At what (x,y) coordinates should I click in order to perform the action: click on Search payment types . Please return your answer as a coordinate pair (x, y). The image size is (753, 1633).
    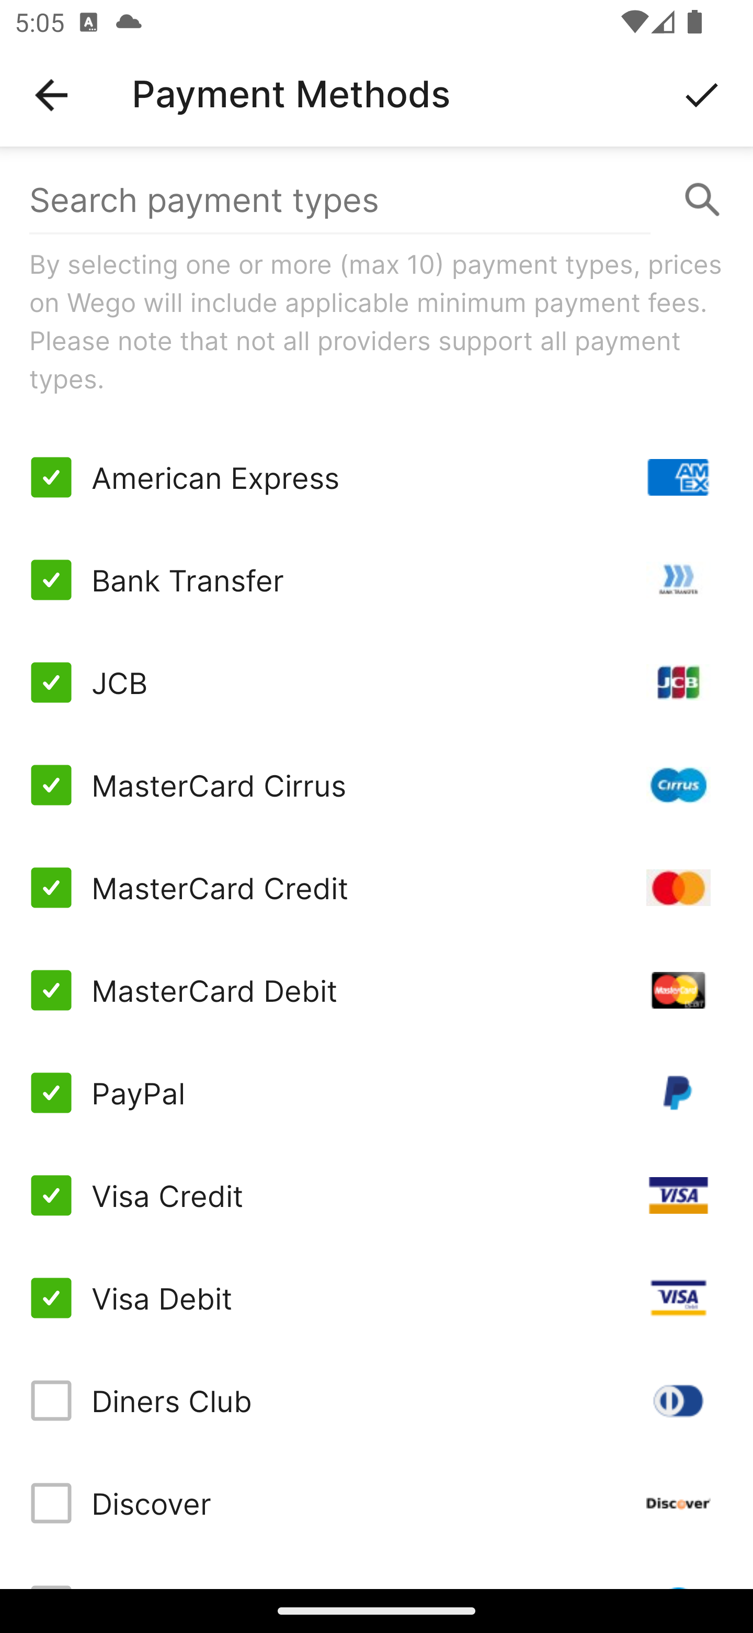
    Looking at the image, I should click on (376, 200).